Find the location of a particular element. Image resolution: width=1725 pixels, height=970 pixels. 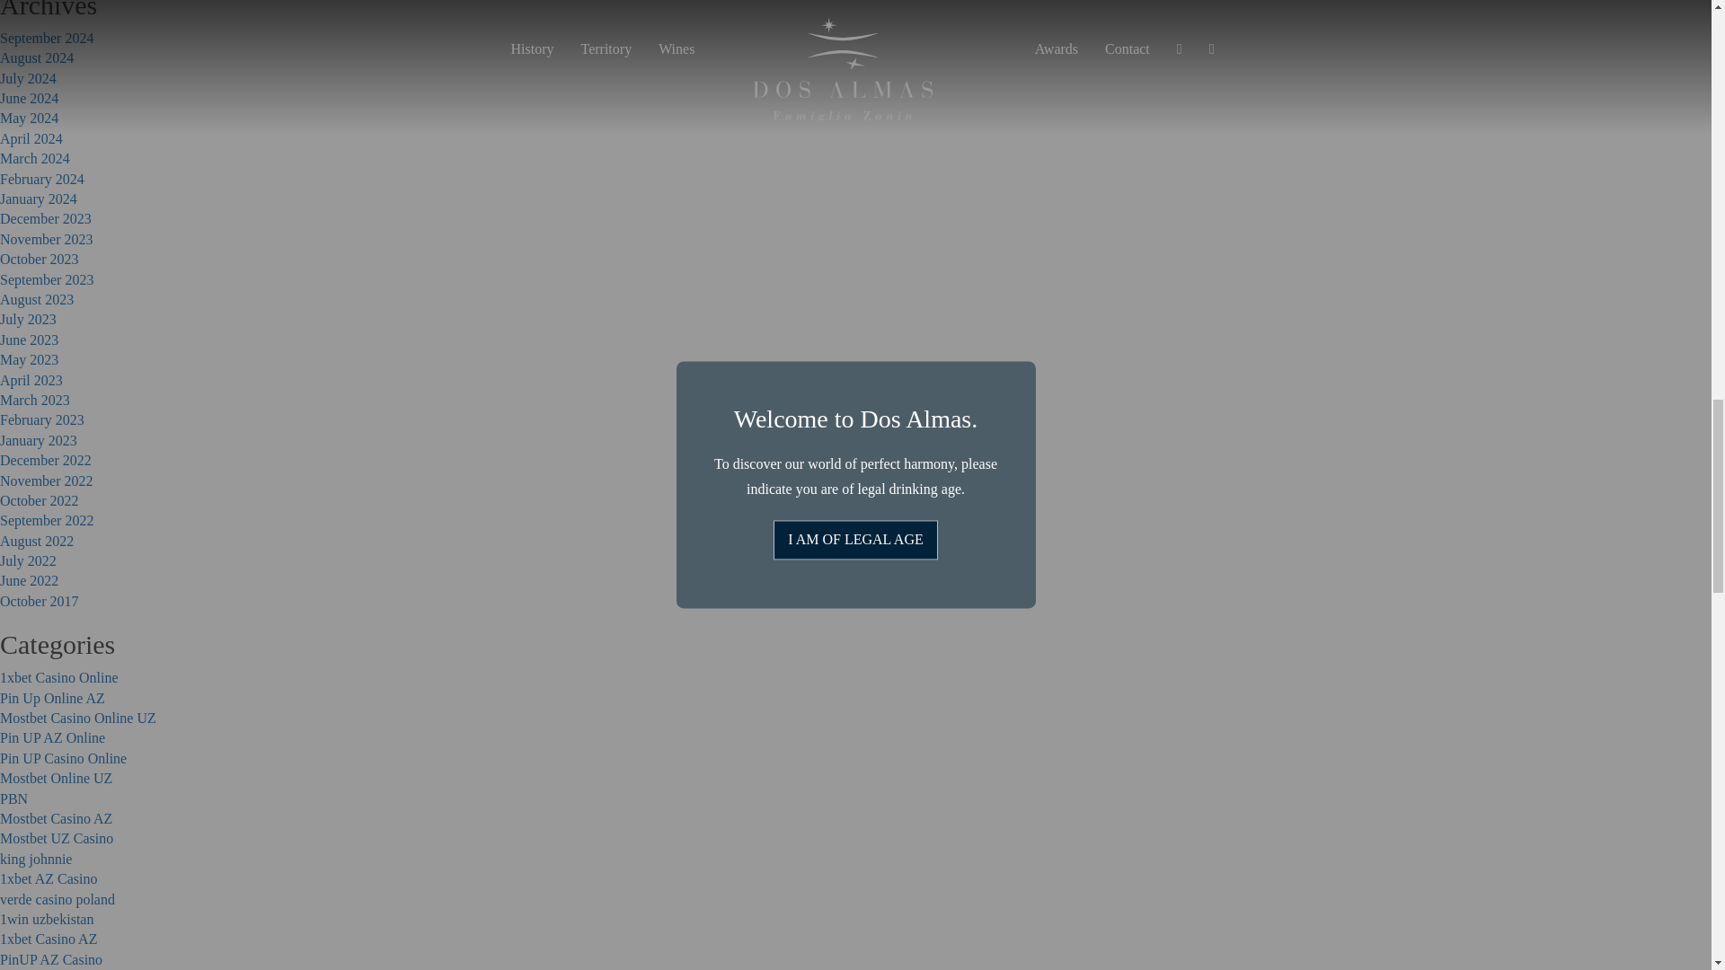

April 2024 is located at coordinates (31, 138).